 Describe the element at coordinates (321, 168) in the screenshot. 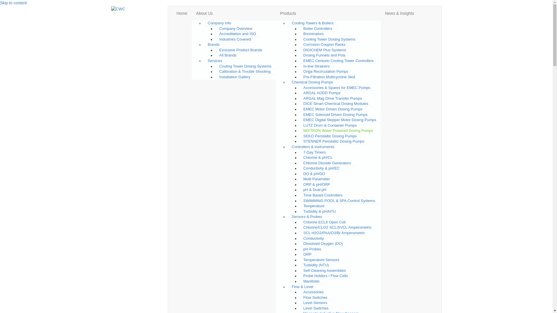

I see `Conductivity & pH/EC` at that location.